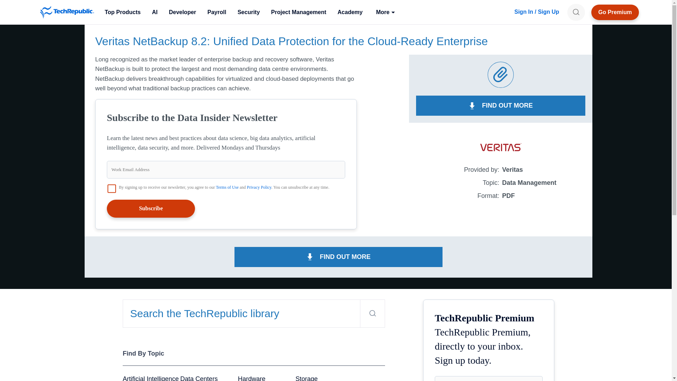 This screenshot has width=677, height=381. I want to click on FIND OUT MORE, so click(338, 257).